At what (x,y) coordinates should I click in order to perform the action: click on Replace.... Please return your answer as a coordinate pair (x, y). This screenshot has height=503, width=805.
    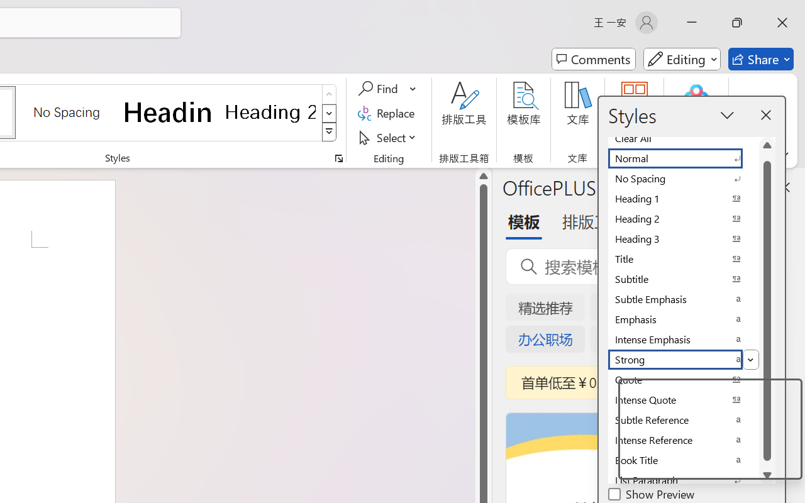
    Looking at the image, I should click on (389, 113).